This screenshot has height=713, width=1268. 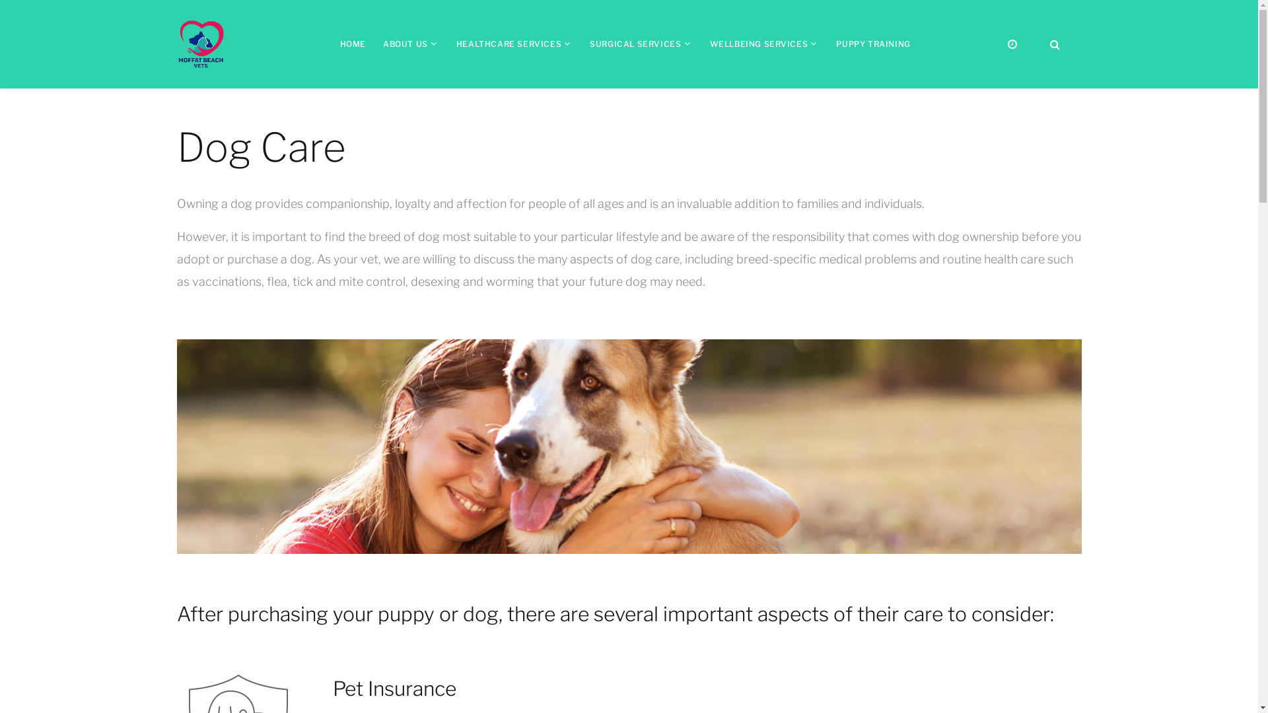 What do you see at coordinates (509, 44) in the screenshot?
I see `HEALTHCARE SERVICES` at bounding box center [509, 44].